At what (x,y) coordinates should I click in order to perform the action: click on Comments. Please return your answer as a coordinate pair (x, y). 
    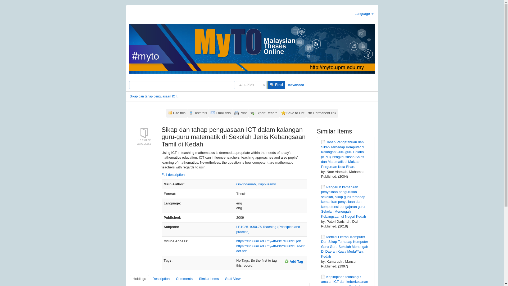
    Looking at the image, I should click on (184, 279).